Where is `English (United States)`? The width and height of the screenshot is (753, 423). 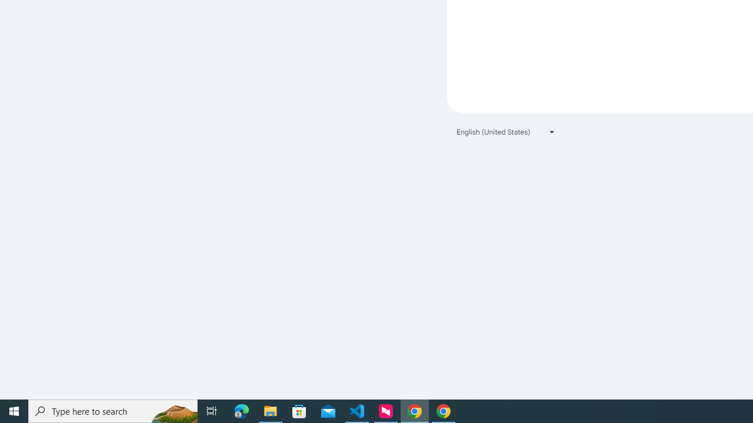
English (United States) is located at coordinates (506, 132).